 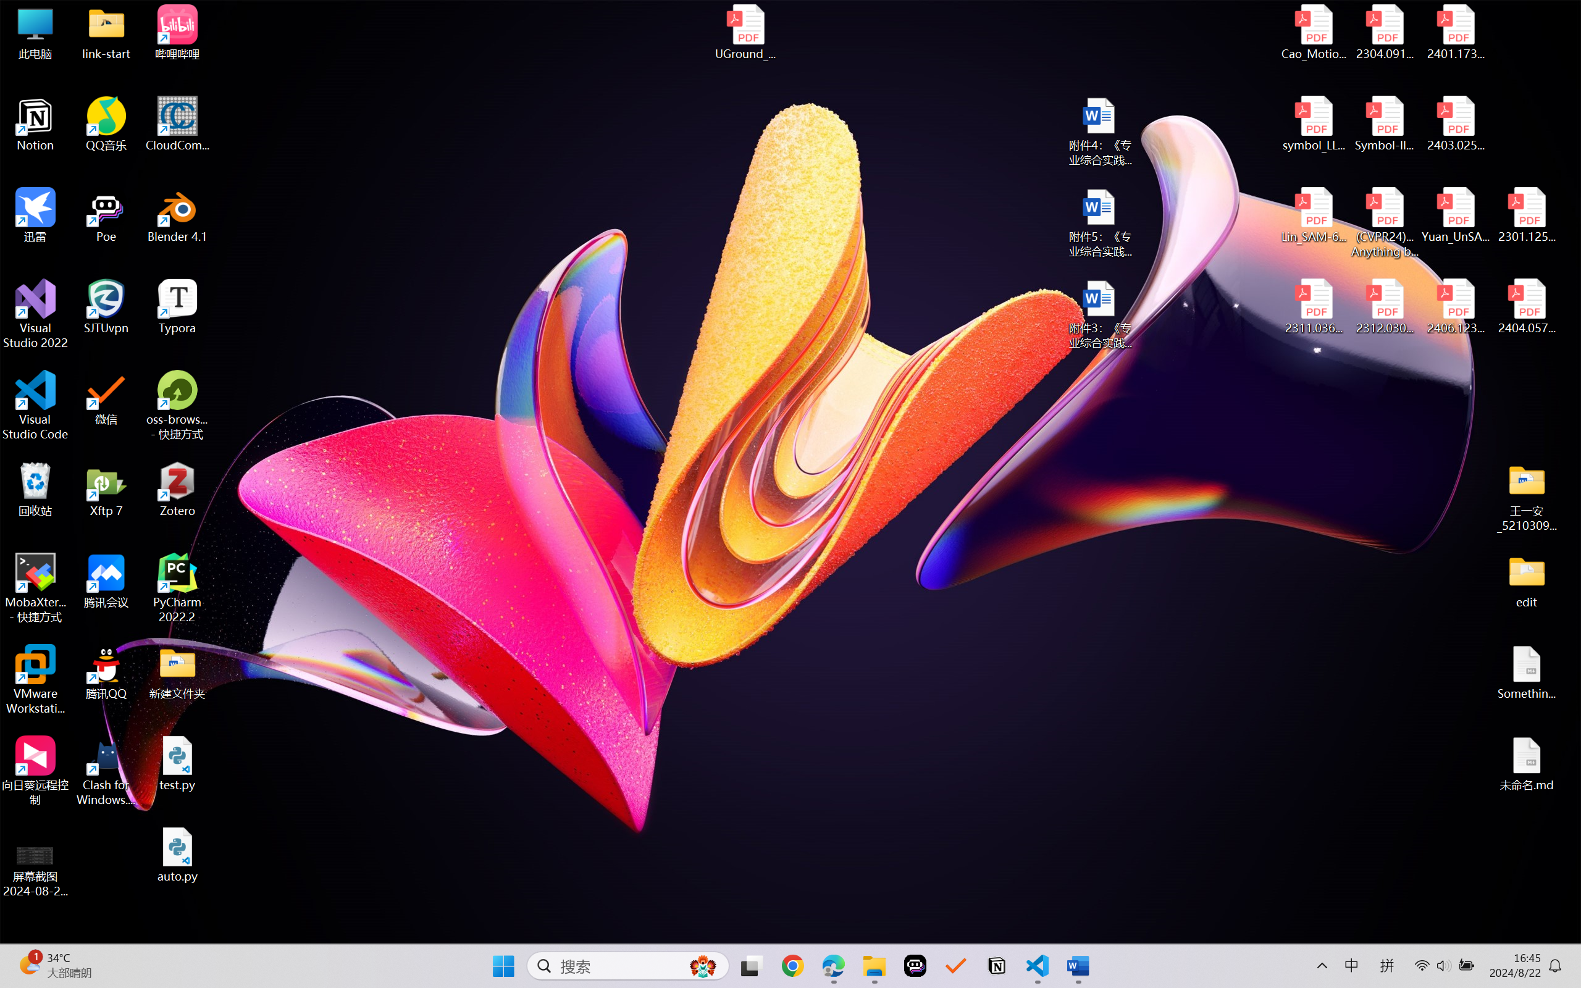 I want to click on test.py, so click(x=178, y=763).